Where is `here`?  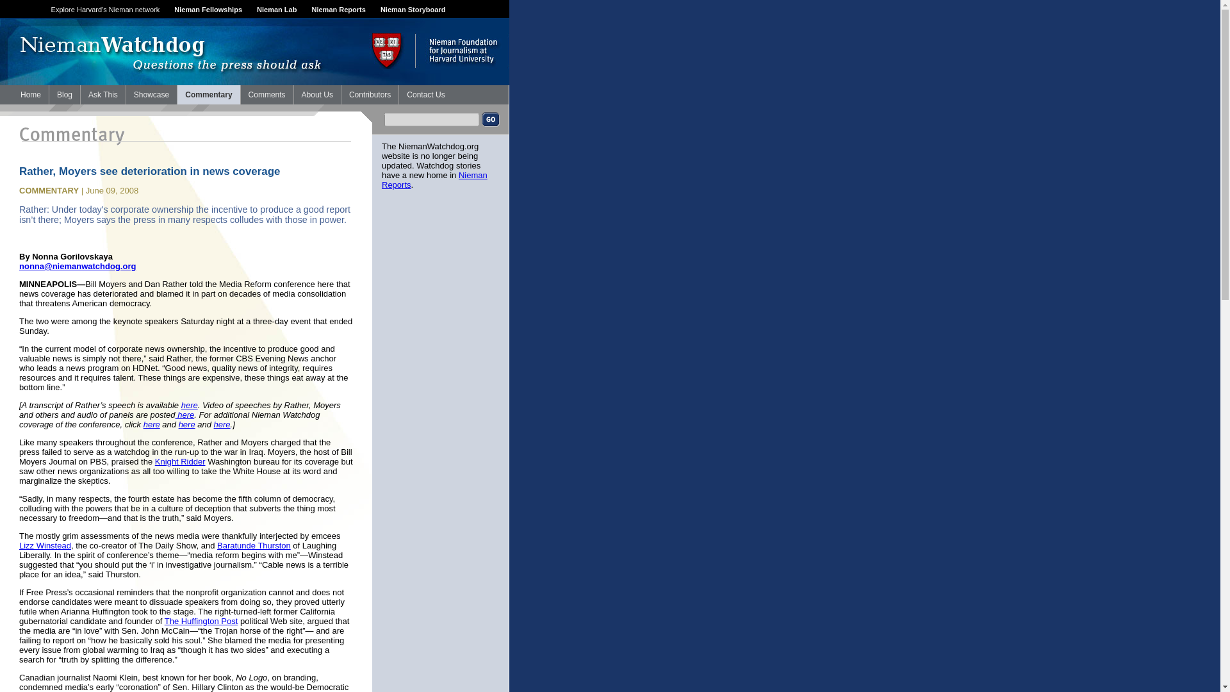 here is located at coordinates (222, 424).